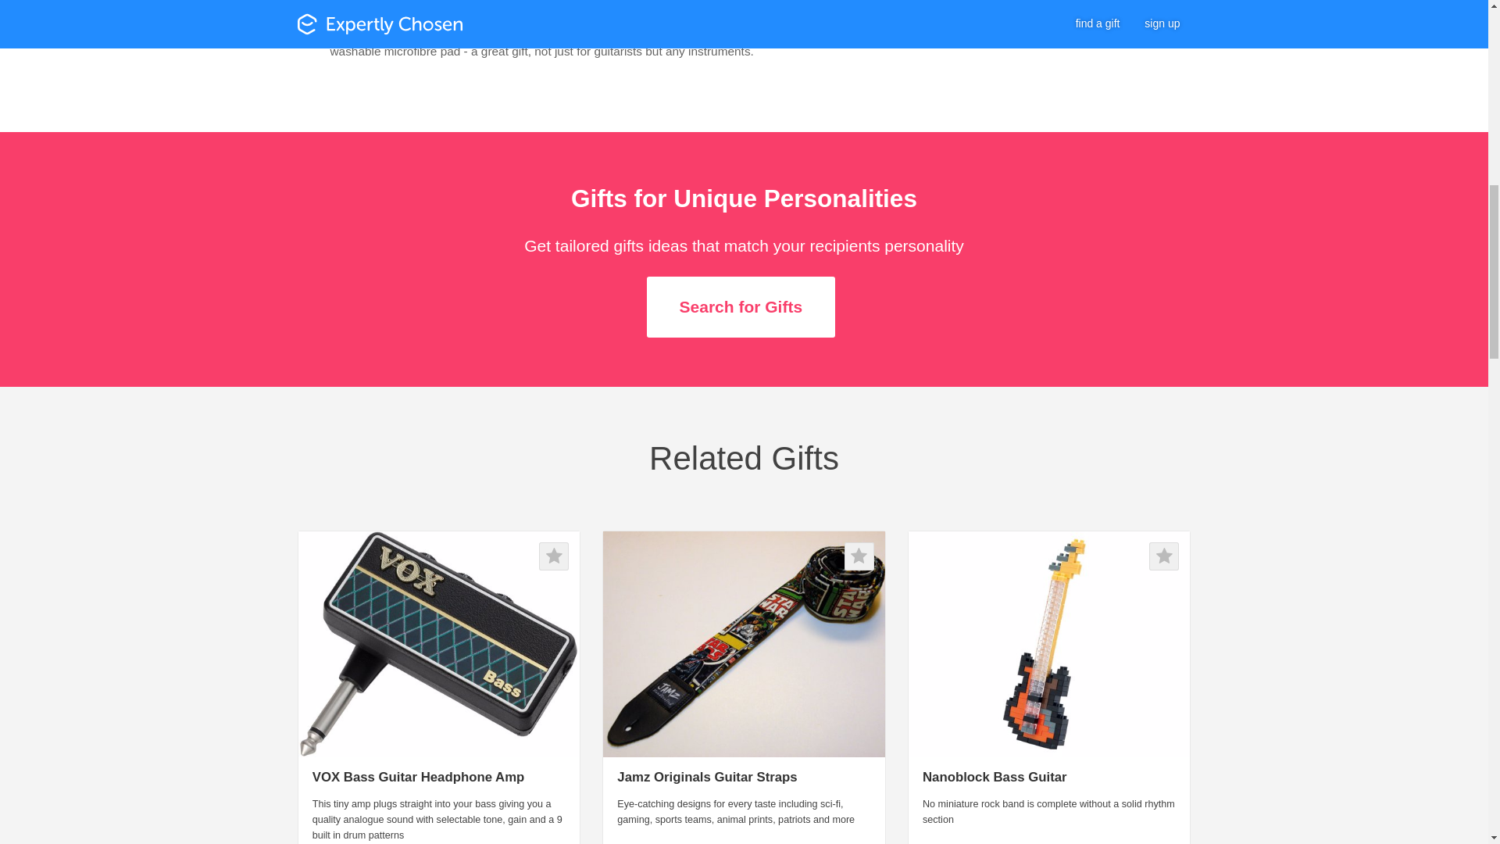 Image resolution: width=1500 pixels, height=844 pixels. I want to click on Add to my favorites, so click(859, 556).